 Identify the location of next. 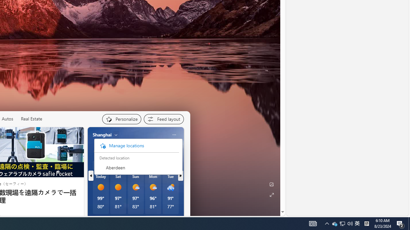
(181, 176).